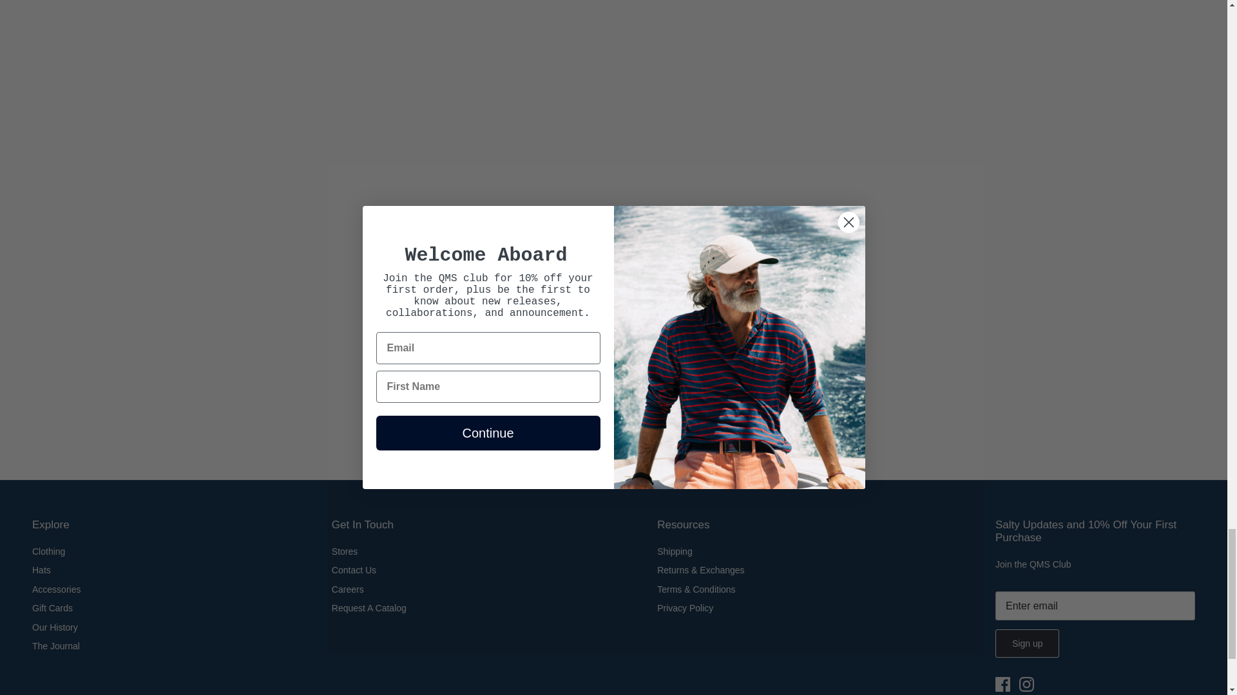 Image resolution: width=1237 pixels, height=695 pixels. What do you see at coordinates (1002, 683) in the screenshot?
I see `Facebook` at bounding box center [1002, 683].